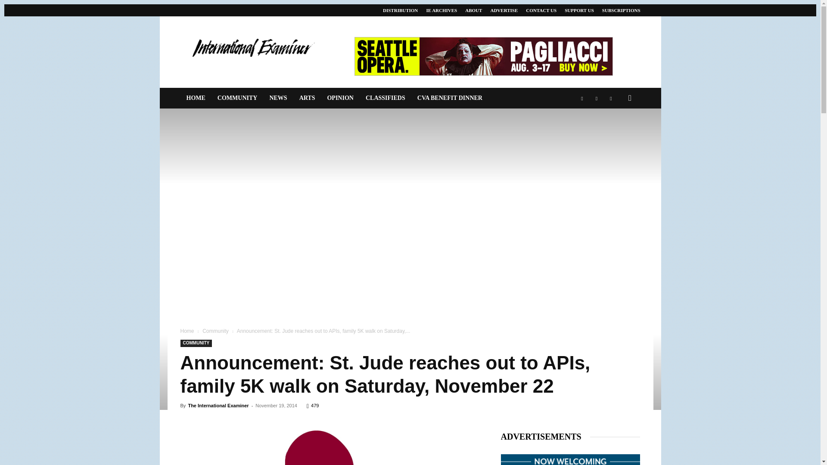  What do you see at coordinates (238, 98) in the screenshot?
I see `COMMUNITY` at bounding box center [238, 98].